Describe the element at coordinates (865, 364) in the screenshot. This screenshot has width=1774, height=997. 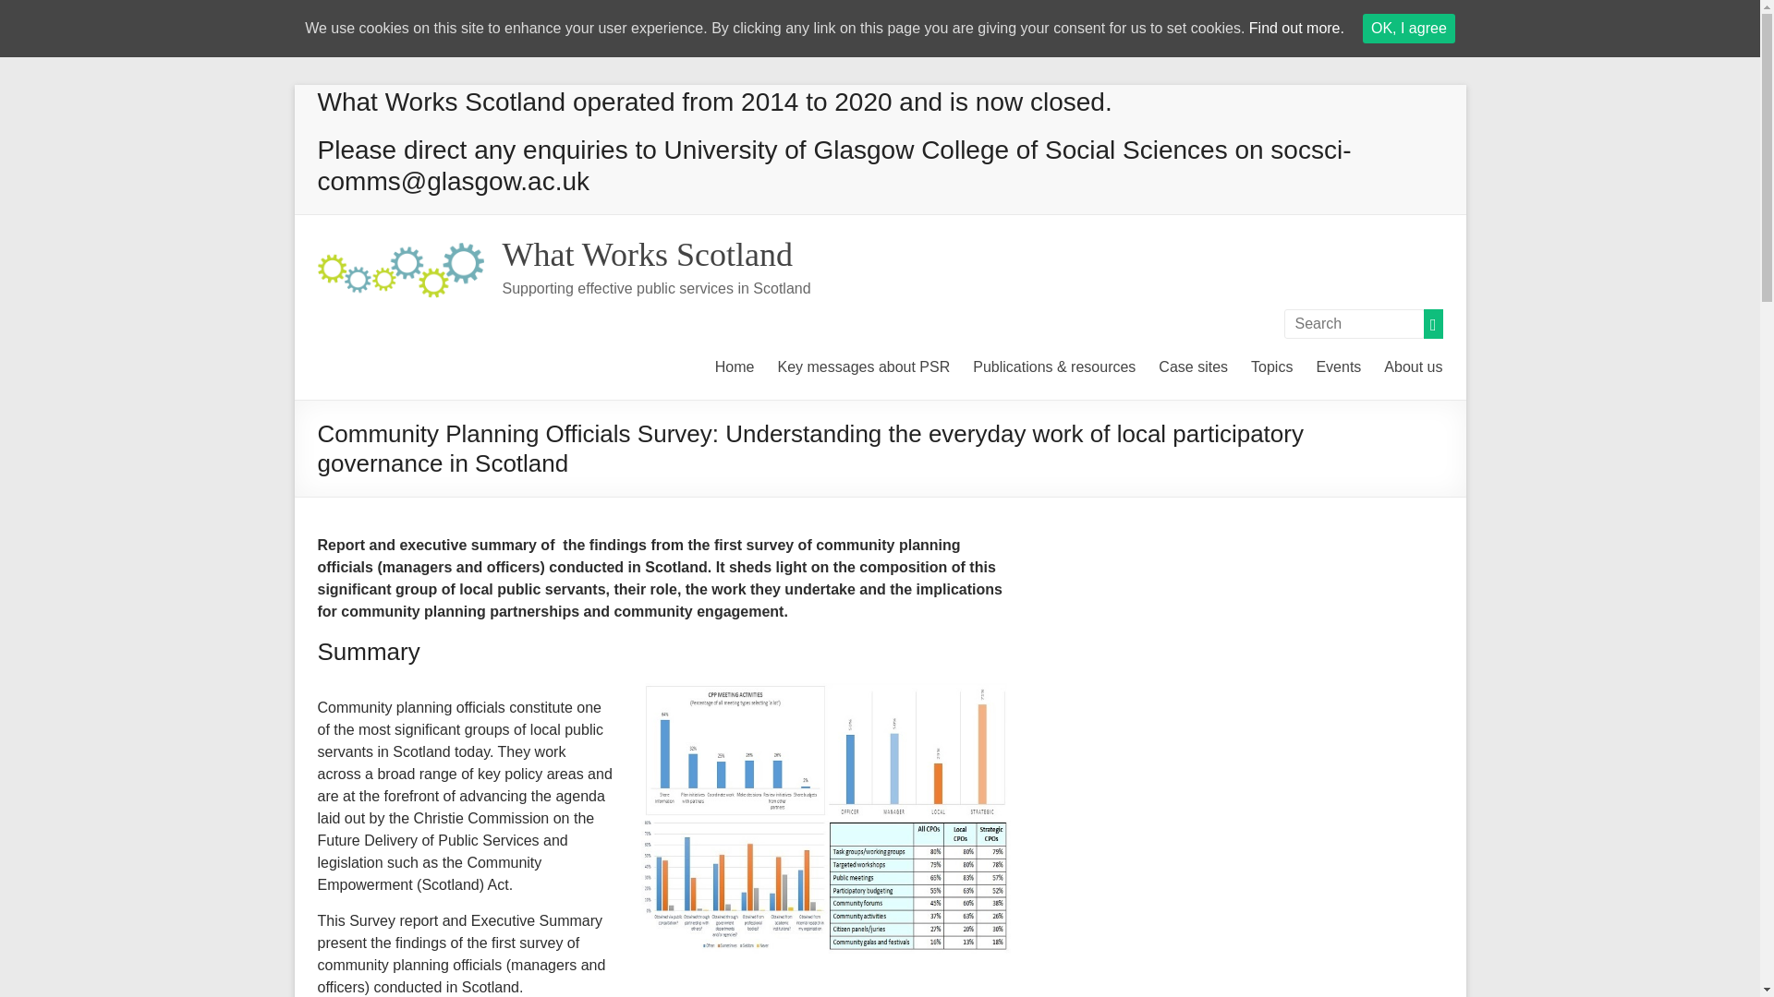
I see `Key messages about PSR` at that location.